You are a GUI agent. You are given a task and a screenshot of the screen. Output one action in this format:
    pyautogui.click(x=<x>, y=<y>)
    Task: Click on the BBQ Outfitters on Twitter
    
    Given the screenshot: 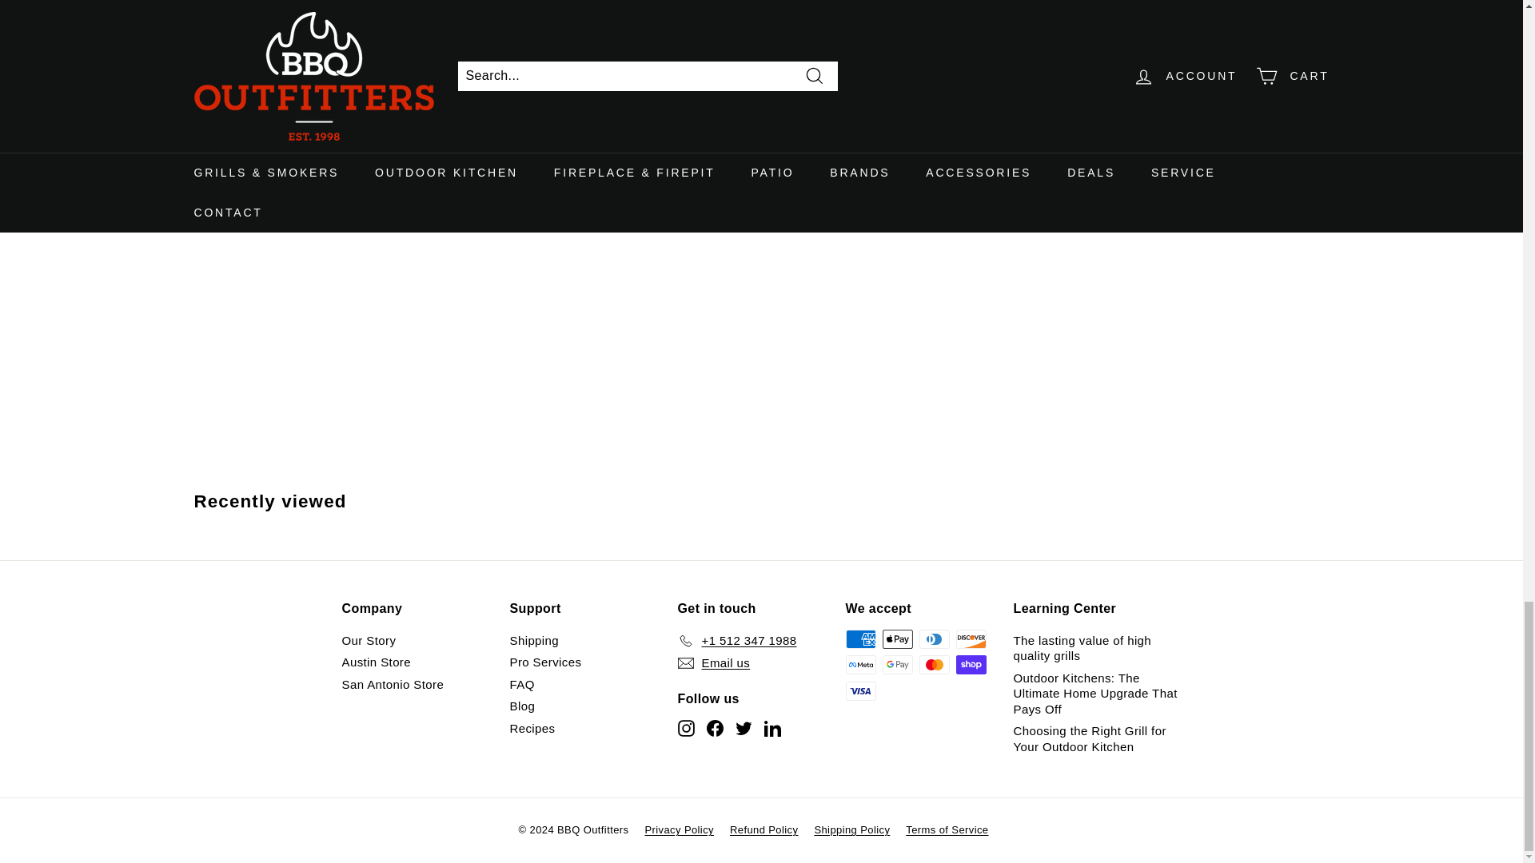 What is the action you would take?
    pyautogui.click(x=744, y=727)
    